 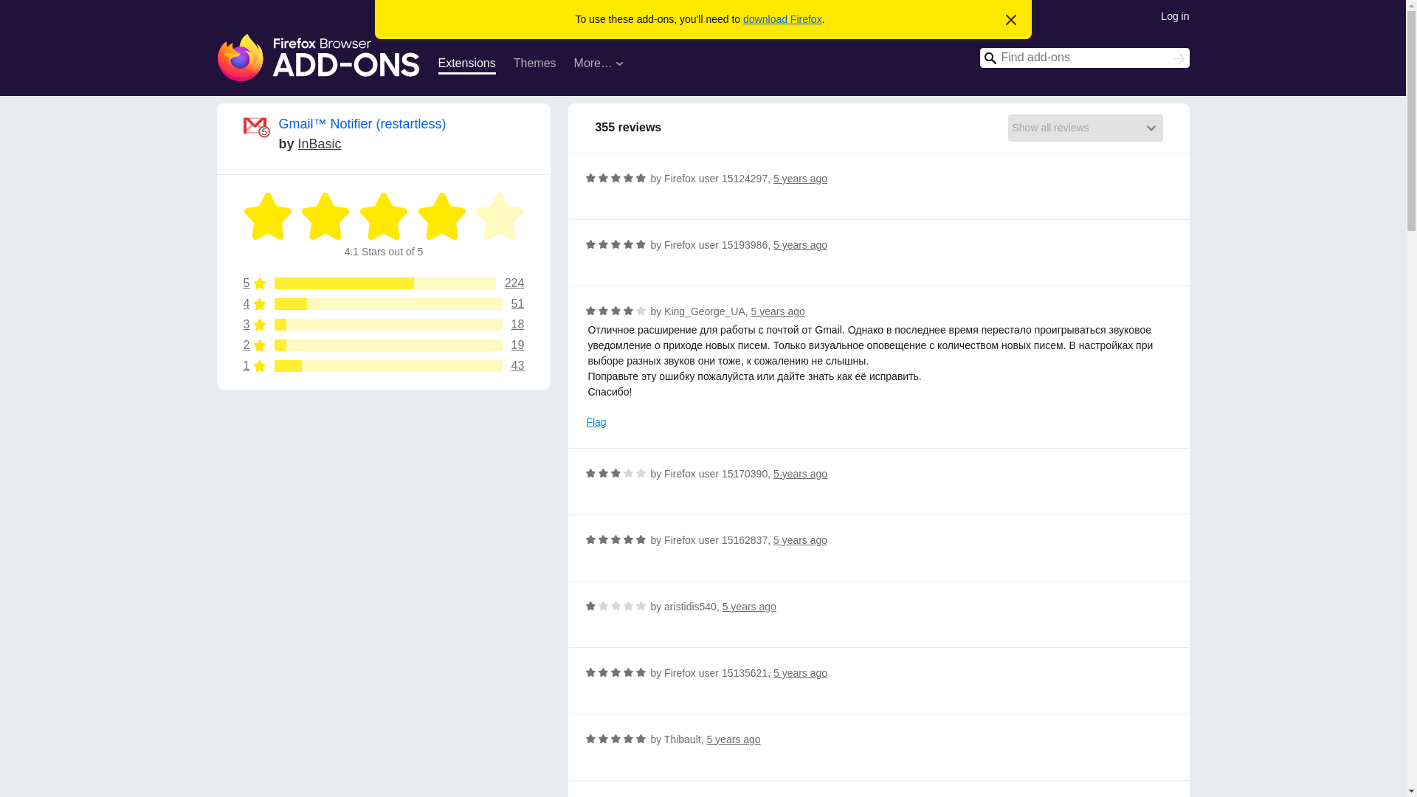 I want to click on 5 years ago, so click(x=750, y=607).